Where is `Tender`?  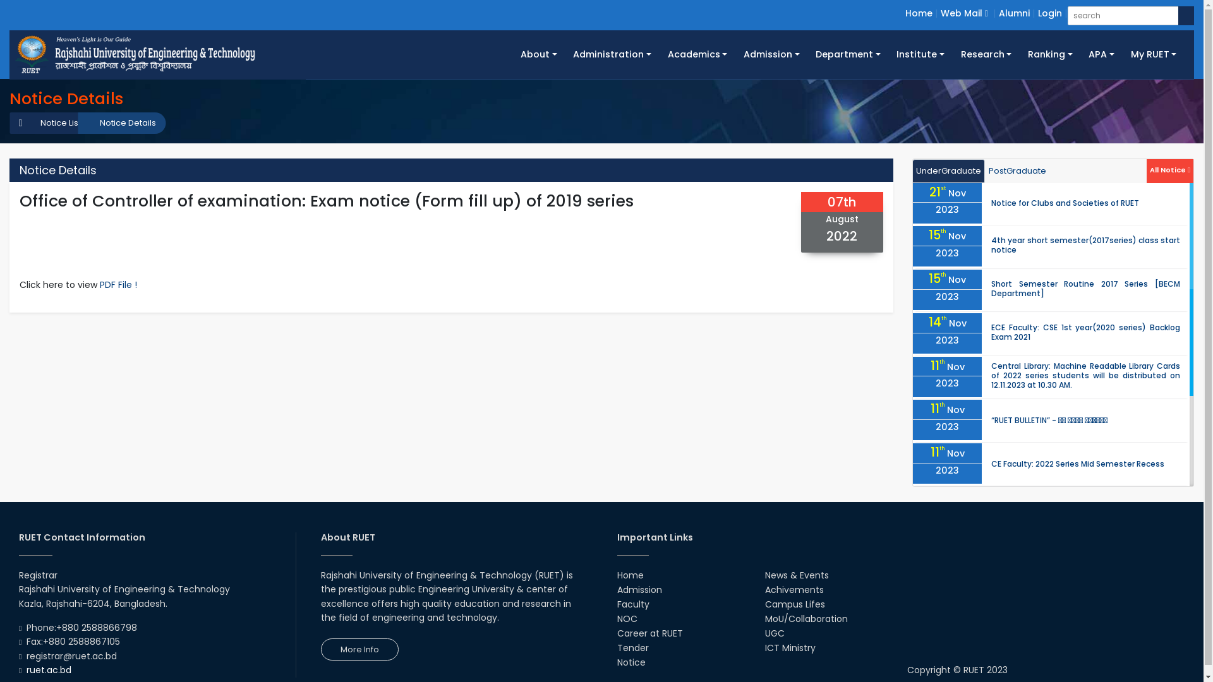
Tender is located at coordinates (632, 648).